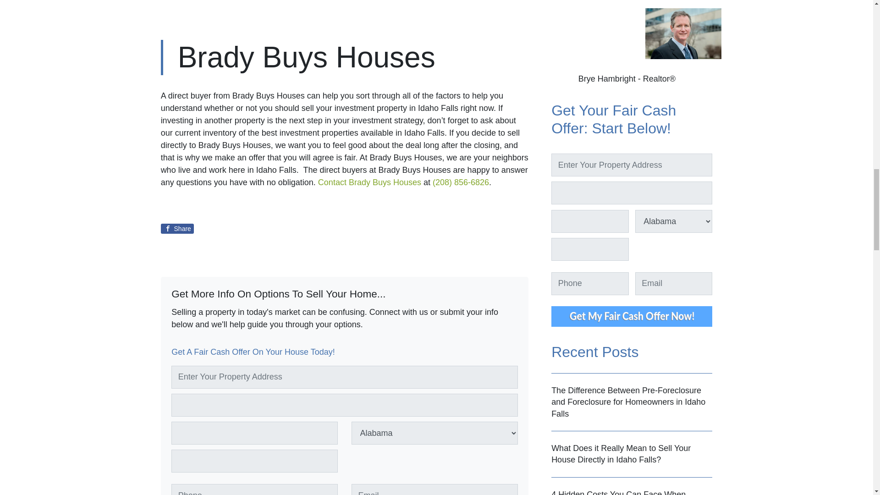 The height and width of the screenshot is (495, 880). What do you see at coordinates (177, 228) in the screenshot?
I see `Share` at bounding box center [177, 228].